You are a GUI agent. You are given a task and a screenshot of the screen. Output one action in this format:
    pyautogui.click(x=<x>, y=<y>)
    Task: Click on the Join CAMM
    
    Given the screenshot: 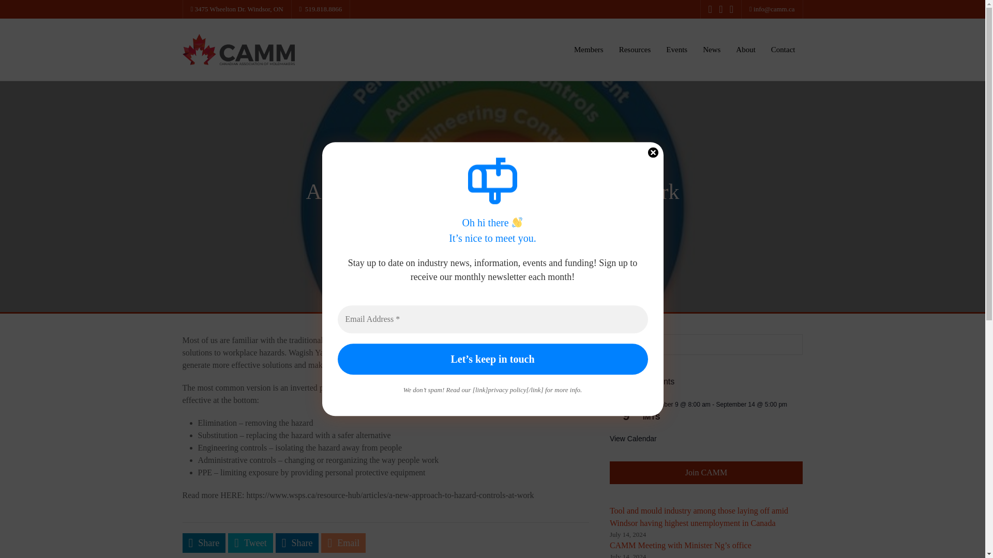 What is the action you would take?
    pyautogui.click(x=705, y=473)
    